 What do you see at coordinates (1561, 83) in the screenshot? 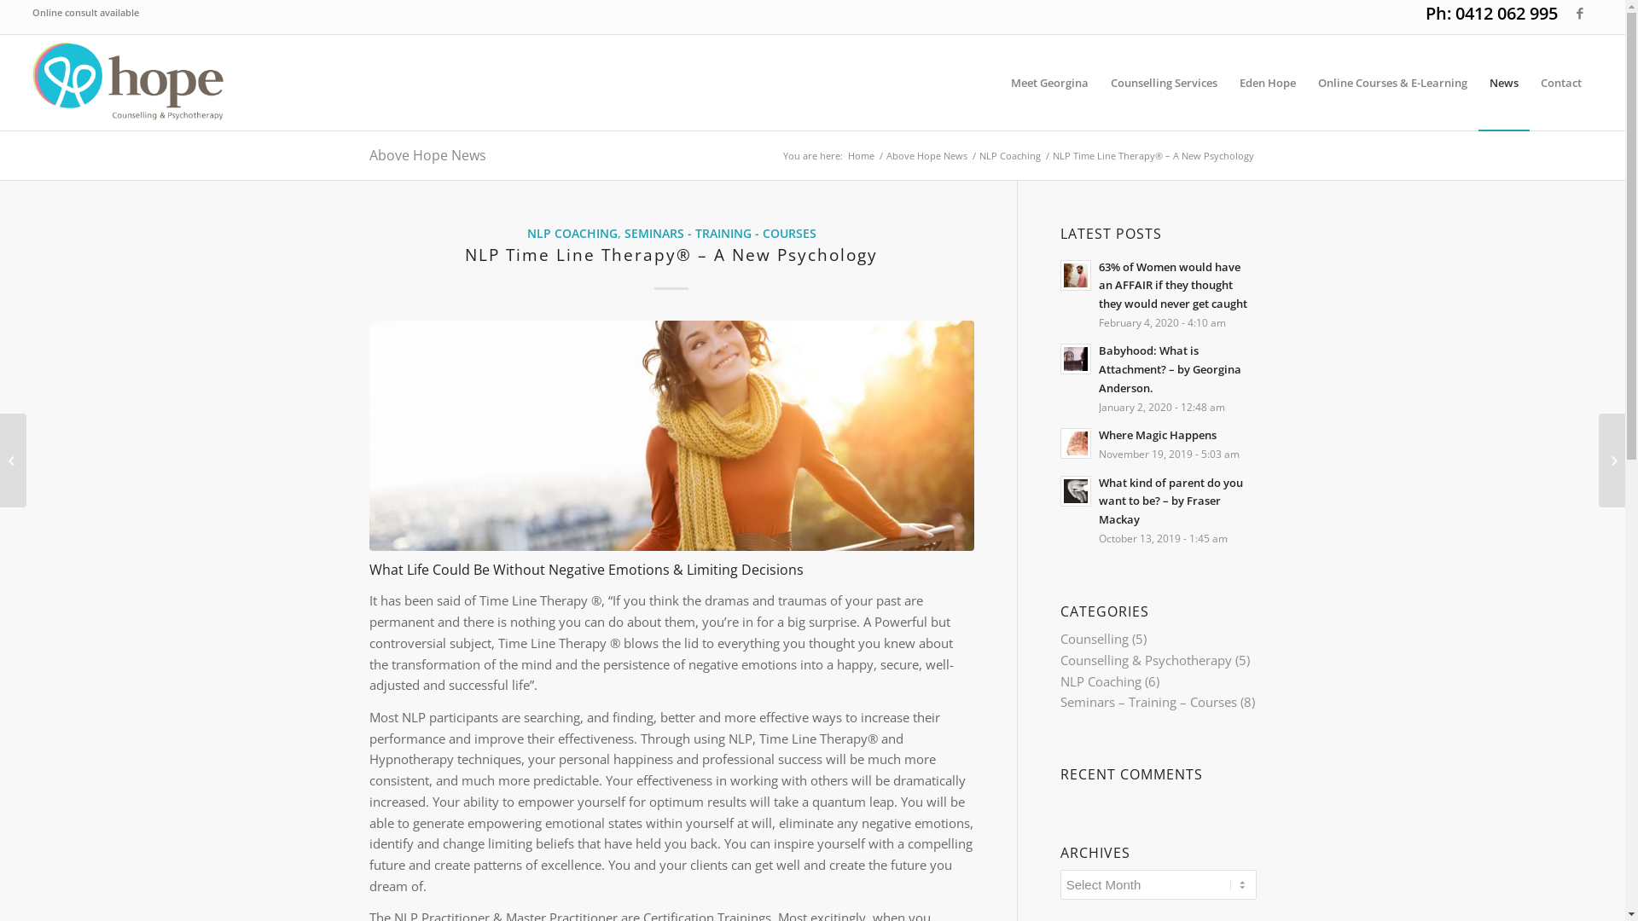
I see `Contact` at bounding box center [1561, 83].